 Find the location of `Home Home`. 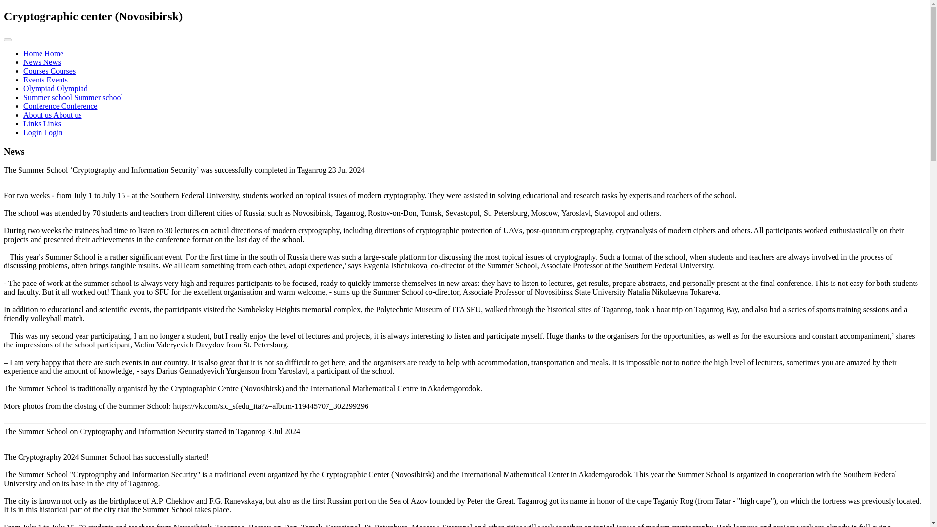

Home Home is located at coordinates (43, 53).